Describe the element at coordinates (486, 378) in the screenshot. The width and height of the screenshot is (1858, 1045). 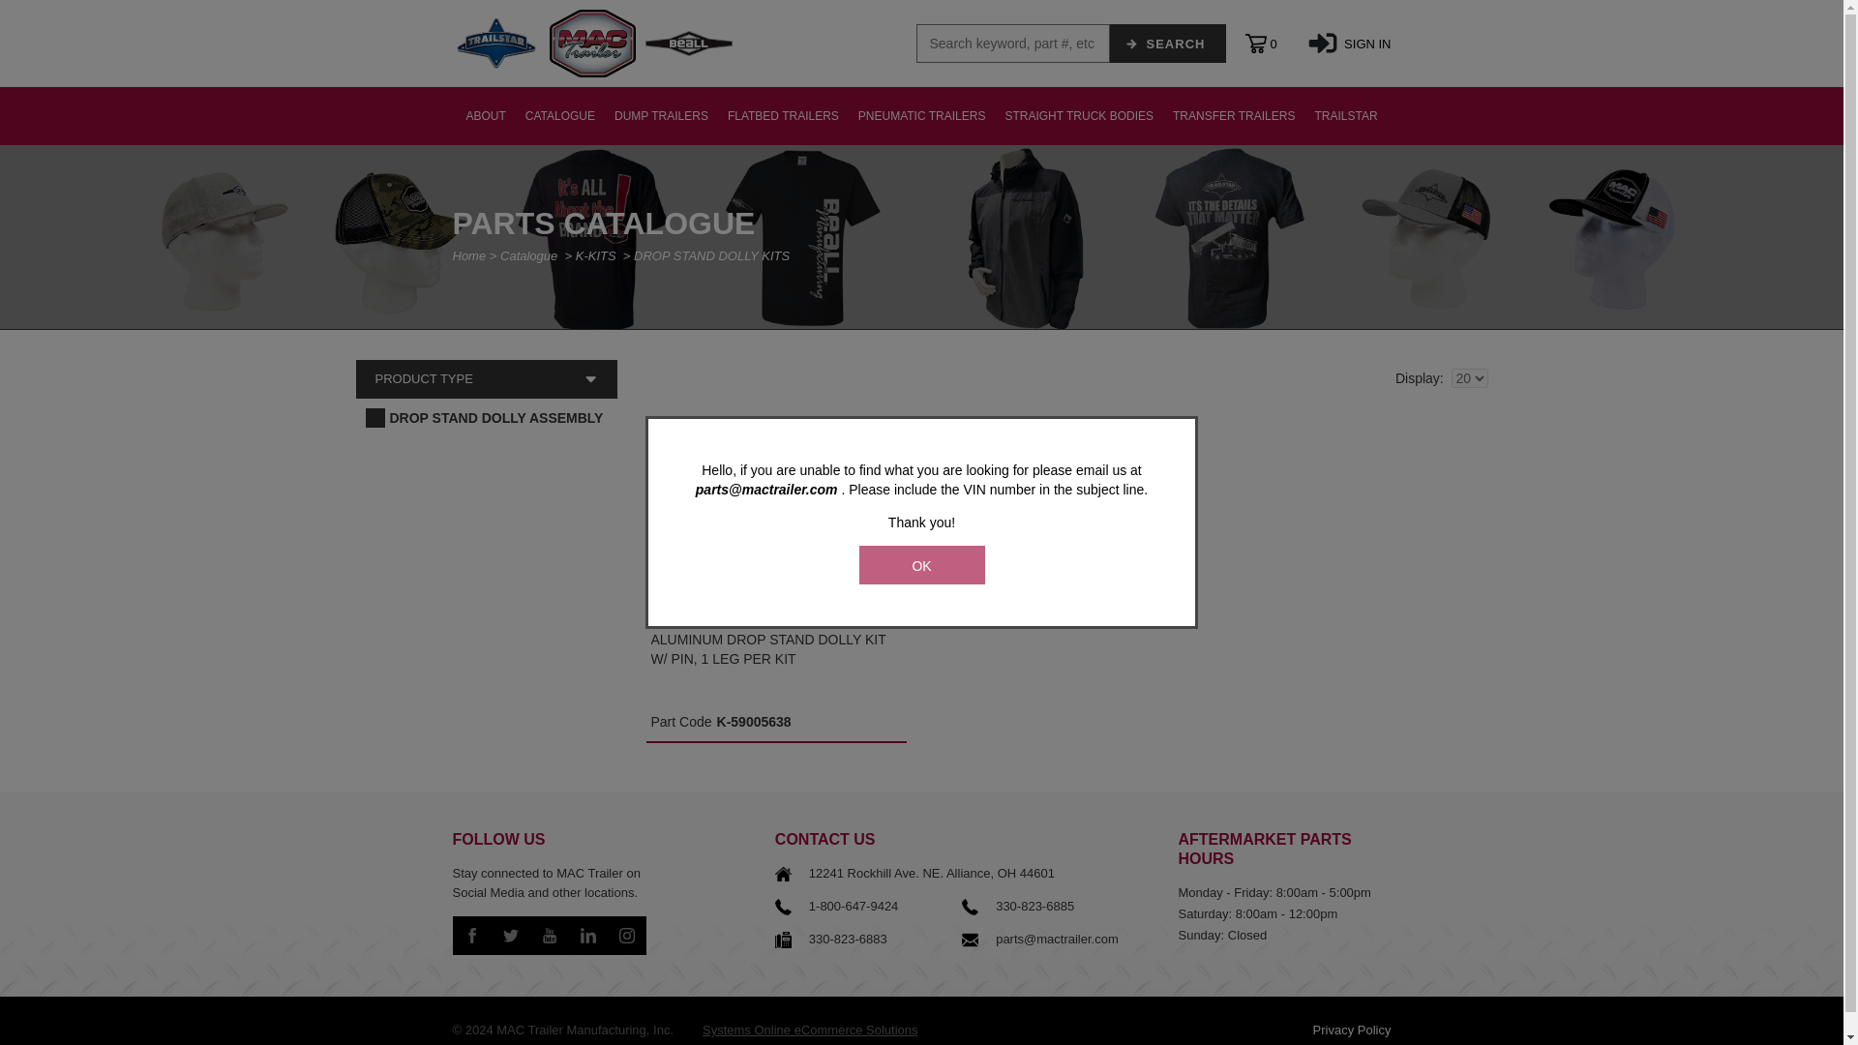
I see `PRODUCT TYPE` at that location.